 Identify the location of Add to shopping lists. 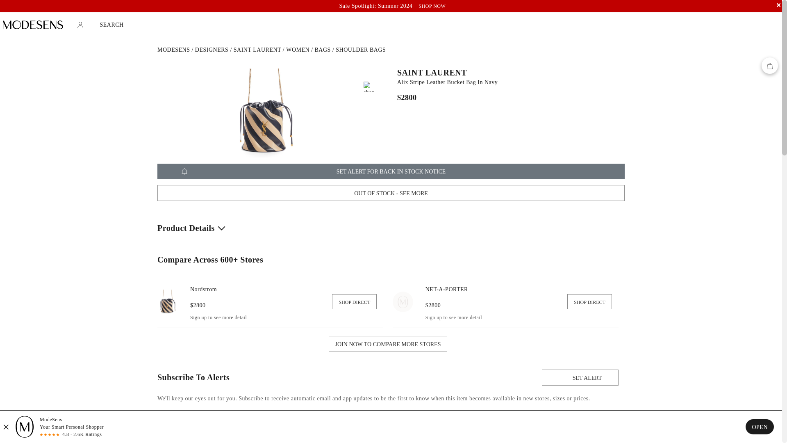
(369, 74).